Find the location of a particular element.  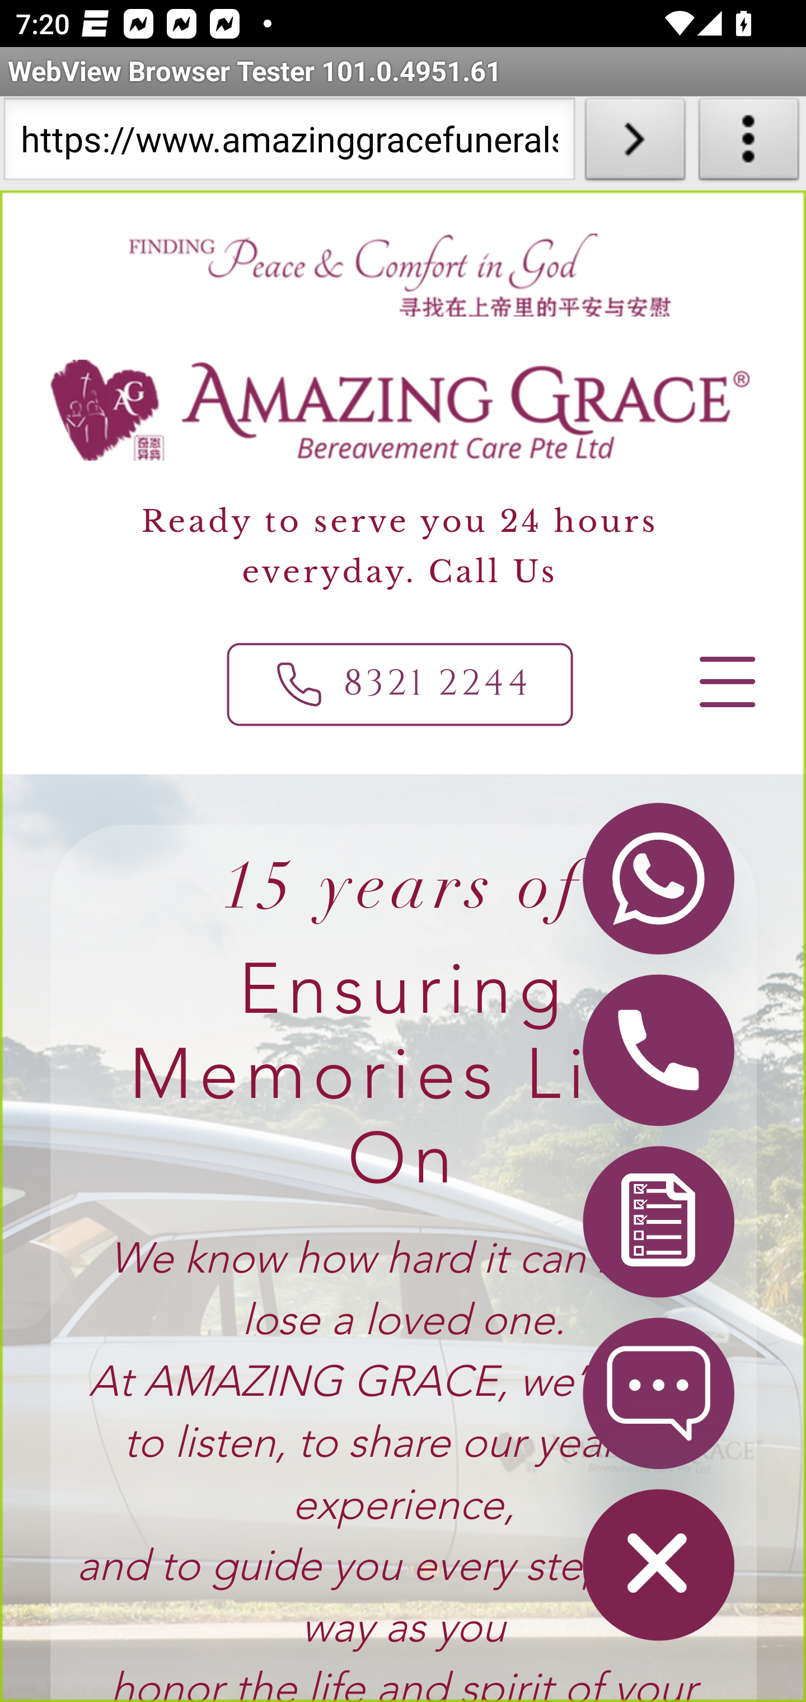

About WebView is located at coordinates (749, 143).